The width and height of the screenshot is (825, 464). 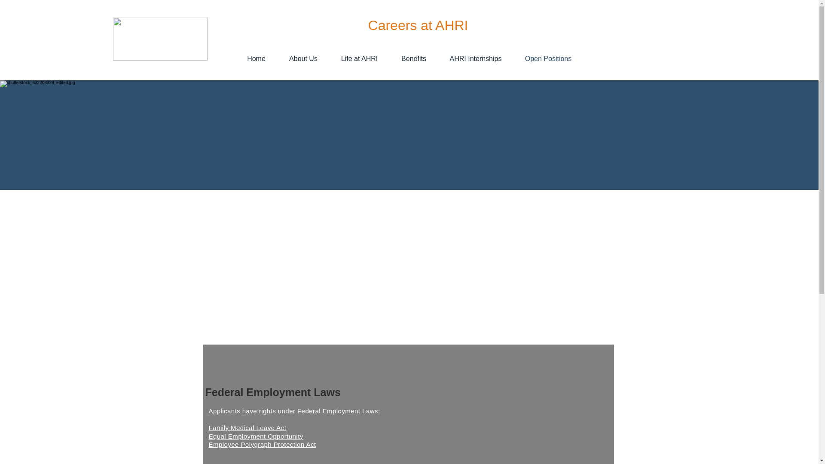 I want to click on Life at AHRI, so click(x=359, y=58).